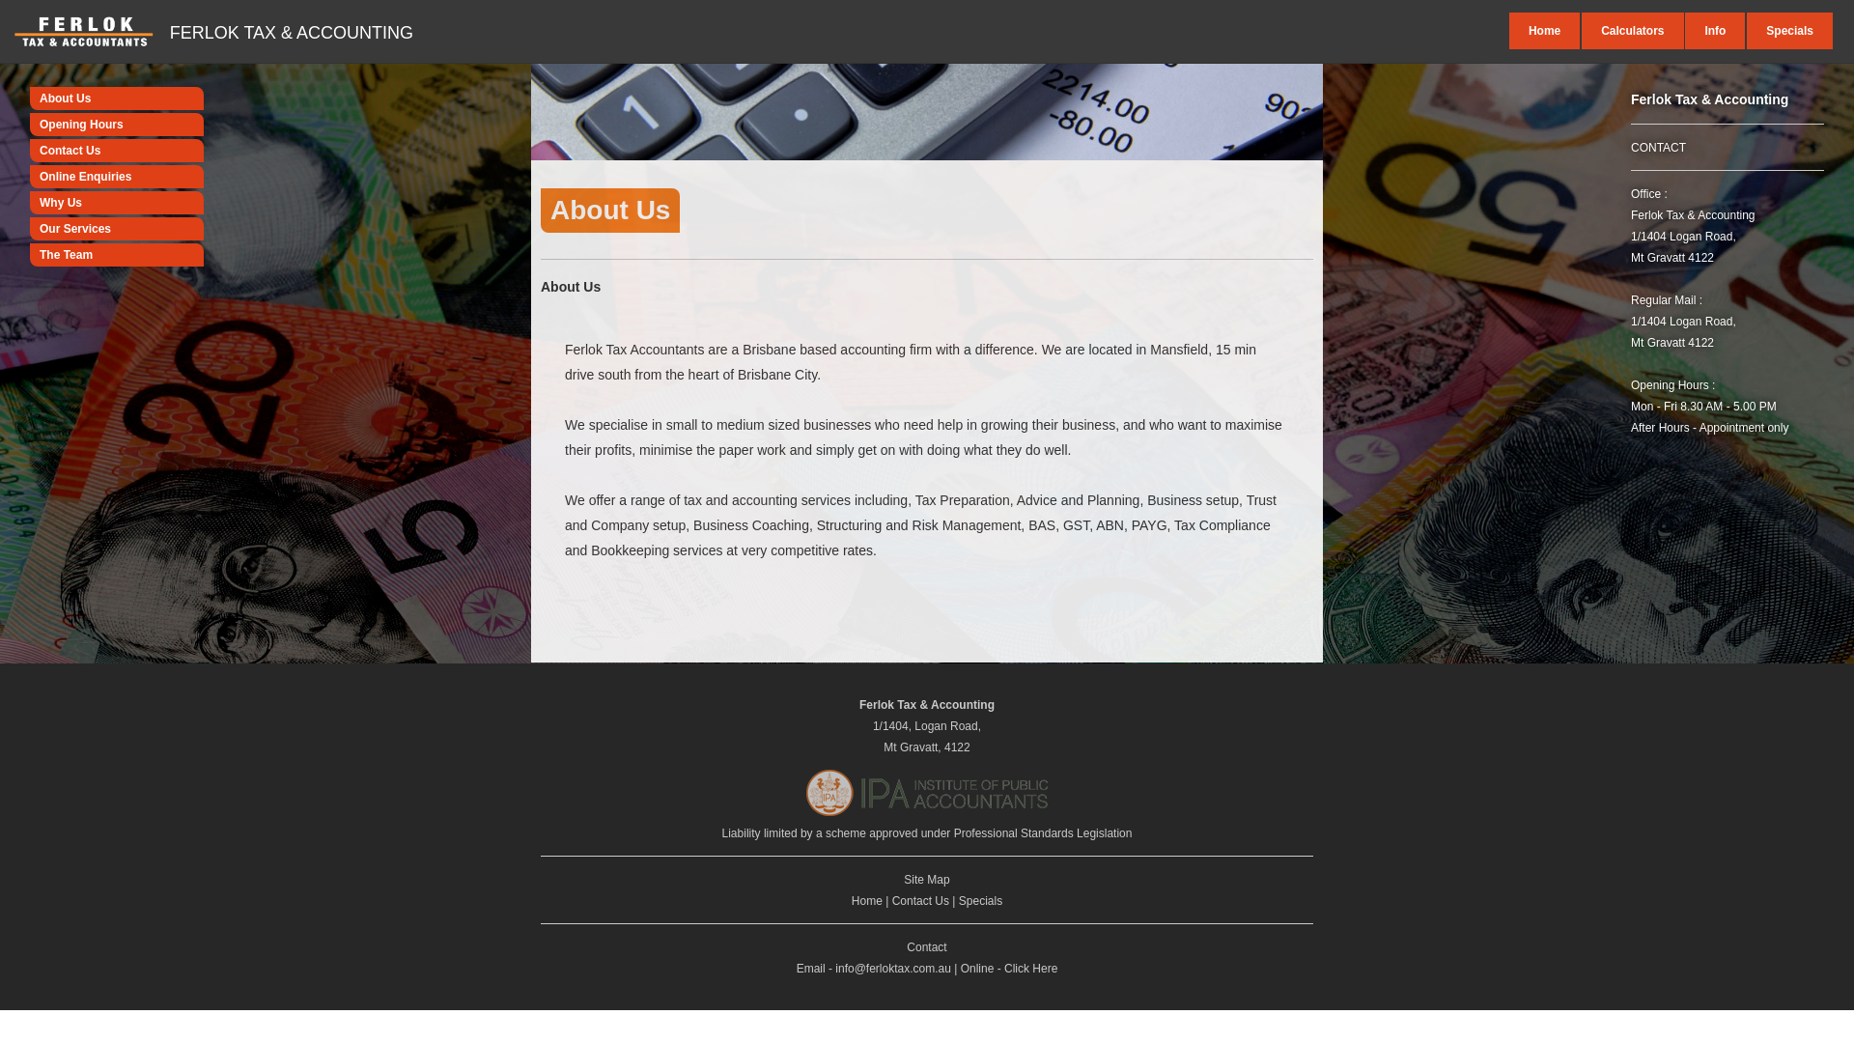 This screenshot has width=1854, height=1043. What do you see at coordinates (1715, 31) in the screenshot?
I see `Info` at bounding box center [1715, 31].